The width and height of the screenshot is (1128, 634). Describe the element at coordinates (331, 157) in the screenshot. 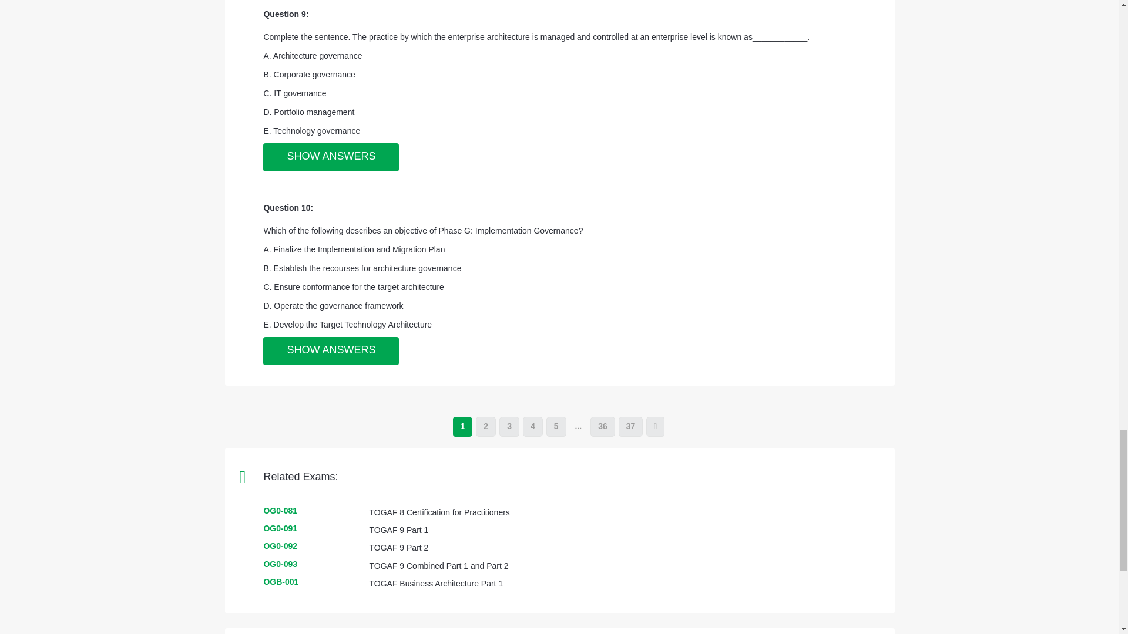

I see `SHOW ANSWERS` at that location.